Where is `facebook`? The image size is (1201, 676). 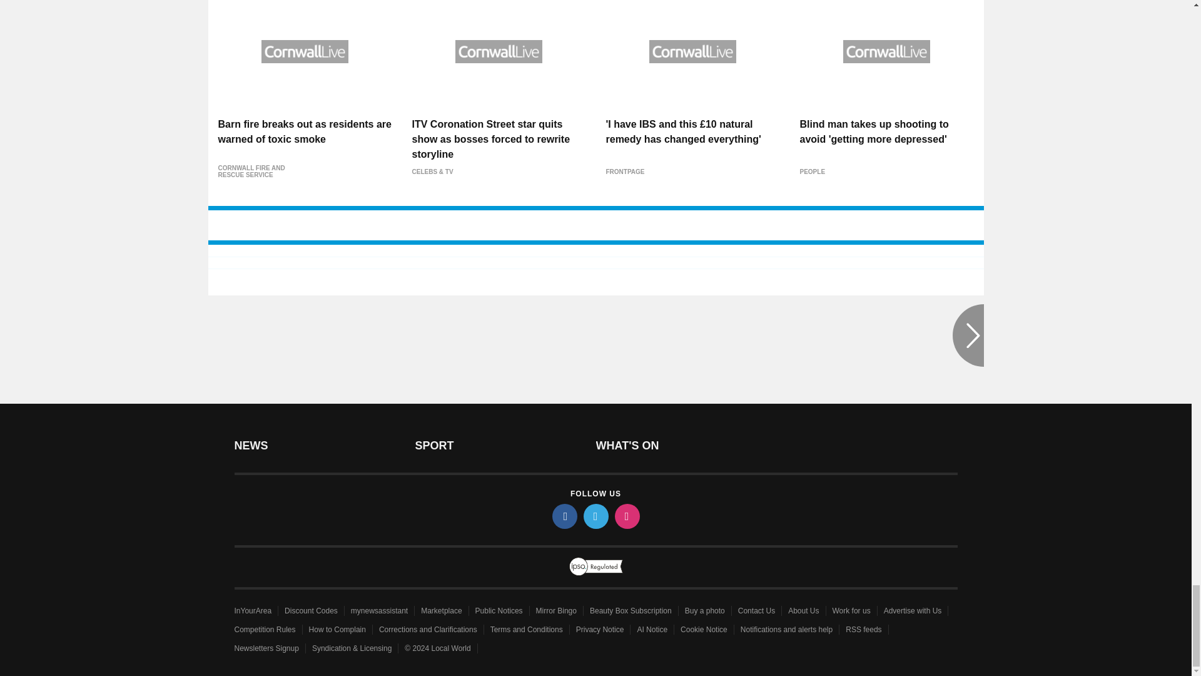 facebook is located at coordinates (564, 516).